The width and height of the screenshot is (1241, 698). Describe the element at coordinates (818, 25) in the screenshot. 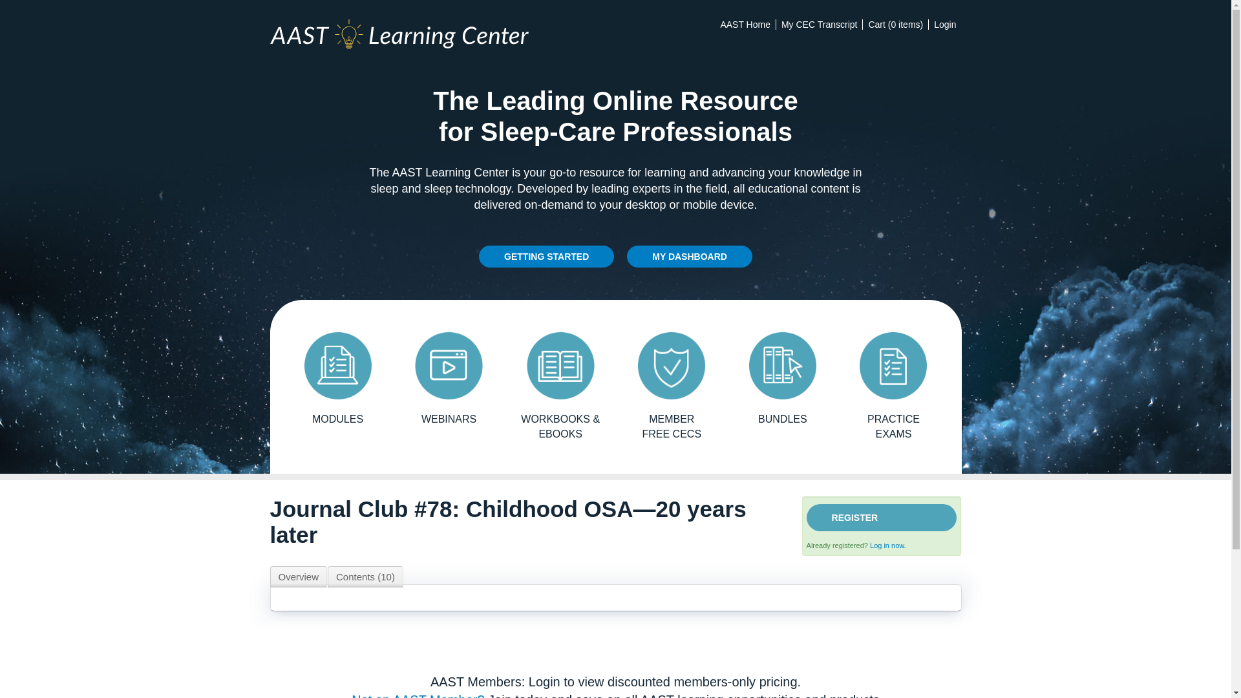

I see `My CEC Transcript` at that location.